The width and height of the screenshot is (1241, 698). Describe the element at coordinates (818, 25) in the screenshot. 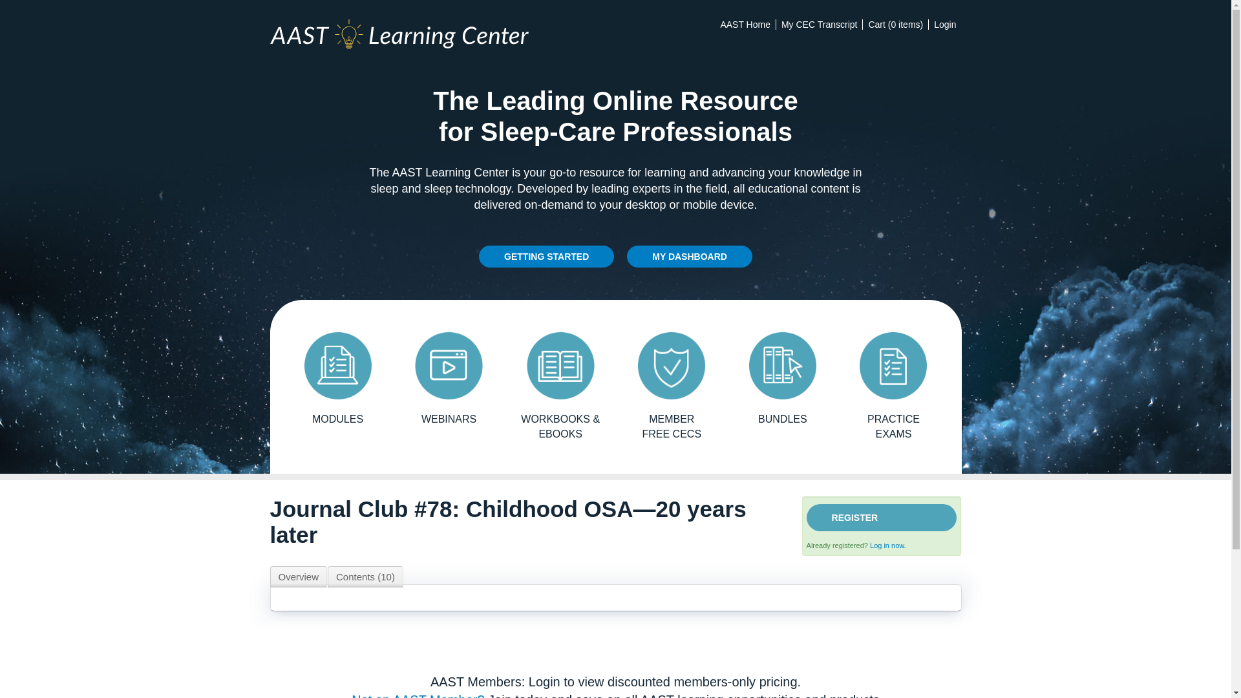

I see `My CEC Transcript` at that location.